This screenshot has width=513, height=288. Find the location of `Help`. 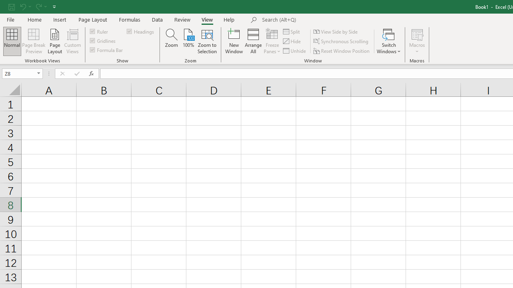

Help is located at coordinates (229, 19).